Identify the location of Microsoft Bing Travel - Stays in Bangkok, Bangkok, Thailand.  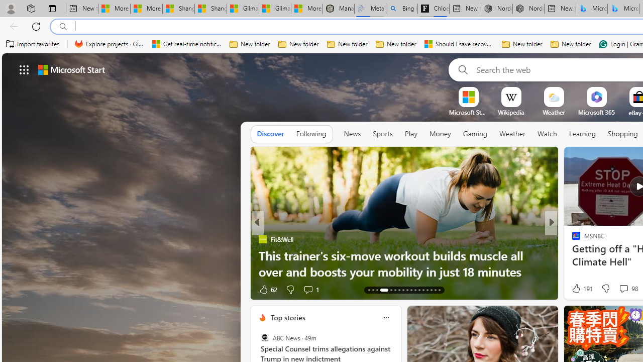
(592, 9).